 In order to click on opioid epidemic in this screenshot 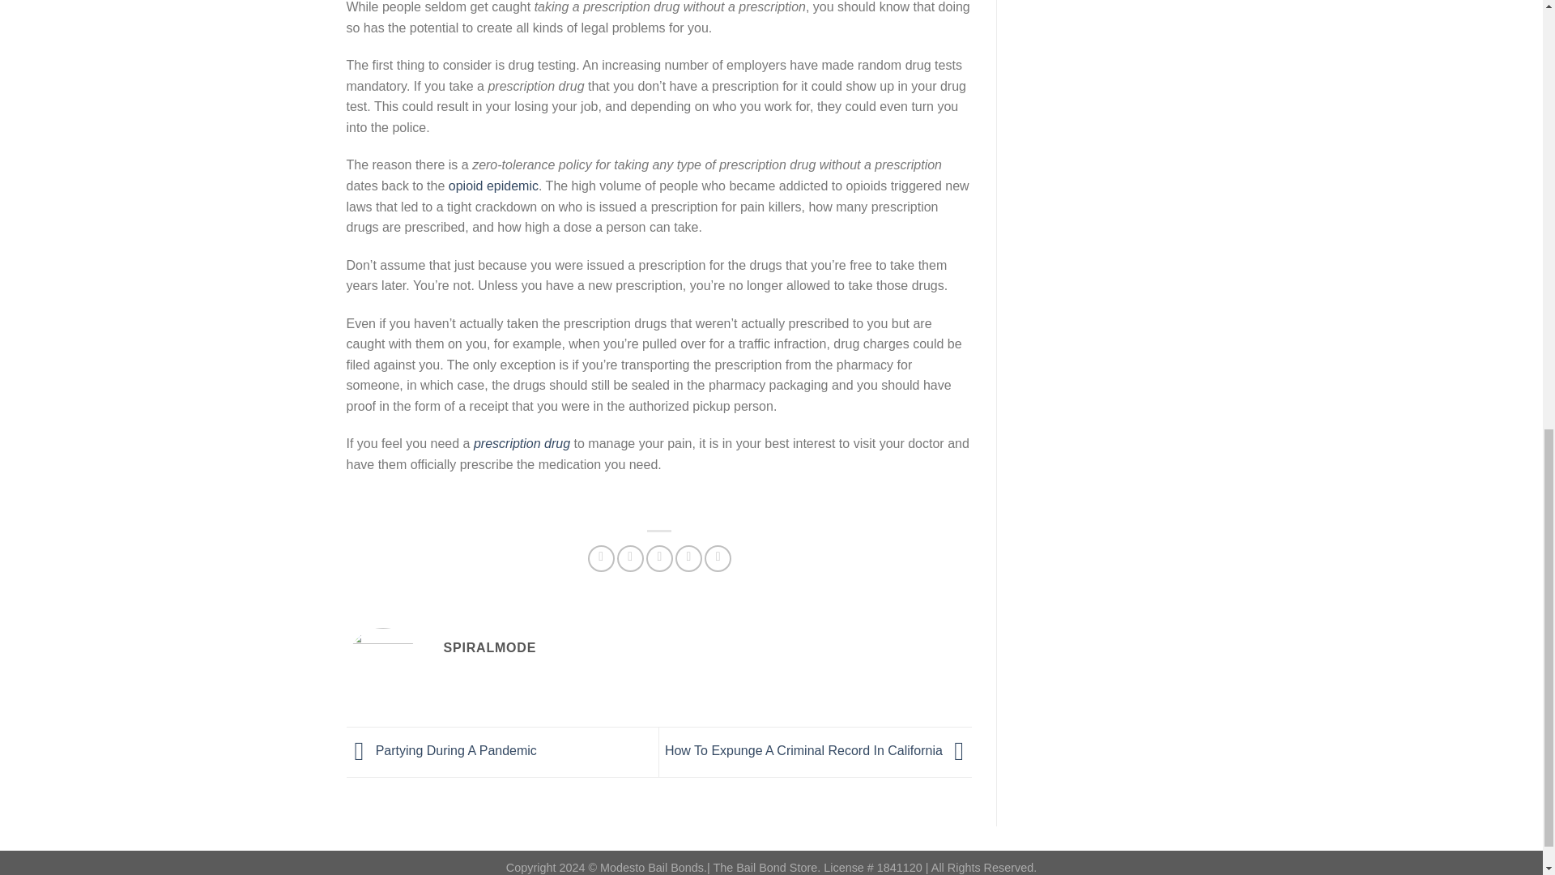, I will do `click(493, 186)`.